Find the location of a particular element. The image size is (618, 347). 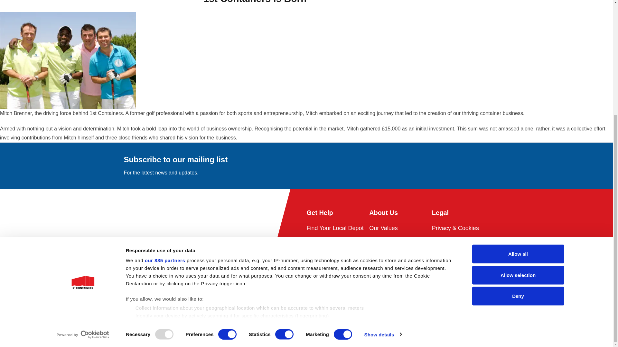

our 885 partners is located at coordinates (165, 91).